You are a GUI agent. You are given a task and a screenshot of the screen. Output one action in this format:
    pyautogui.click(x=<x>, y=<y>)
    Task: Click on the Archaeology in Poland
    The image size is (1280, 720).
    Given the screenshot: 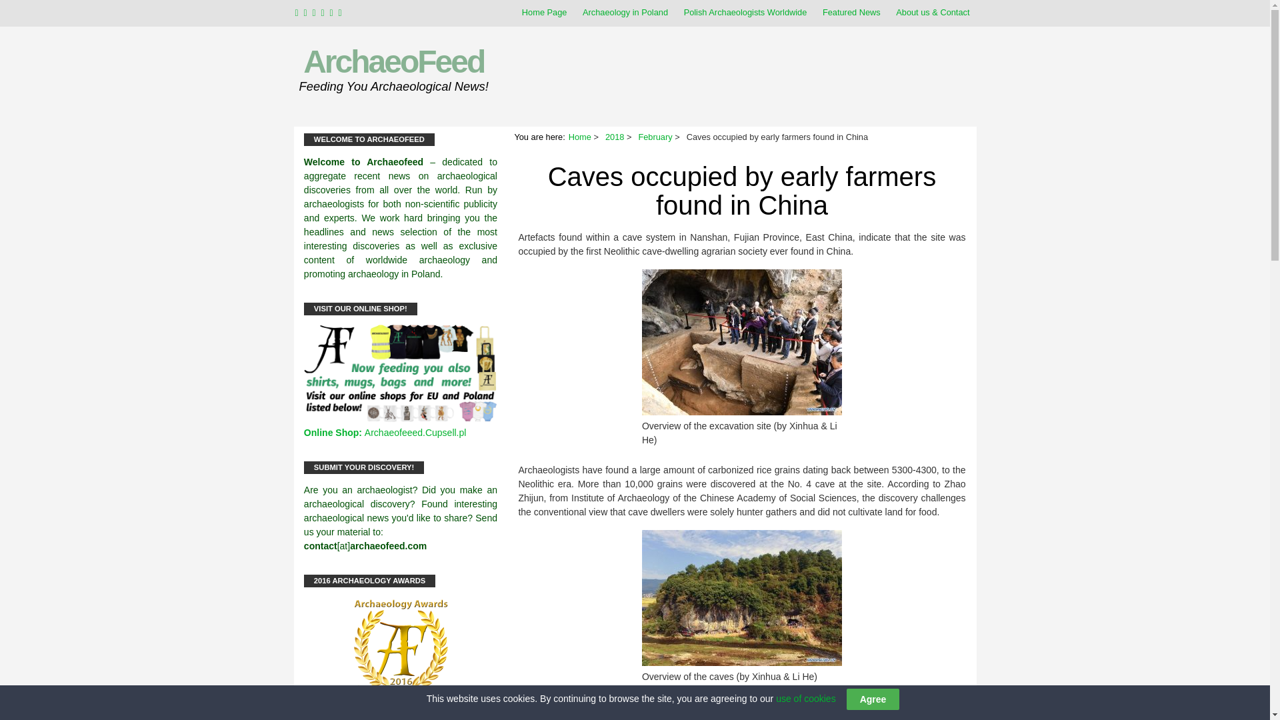 What is the action you would take?
    pyautogui.click(x=625, y=12)
    